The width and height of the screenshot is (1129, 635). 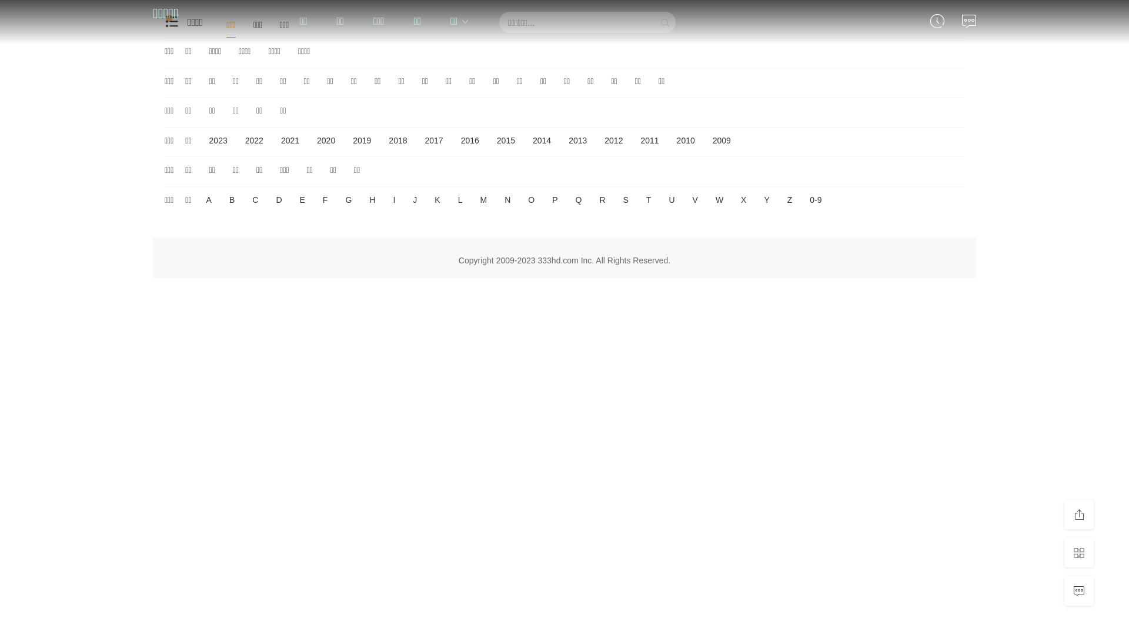 What do you see at coordinates (506, 141) in the screenshot?
I see `2015` at bounding box center [506, 141].